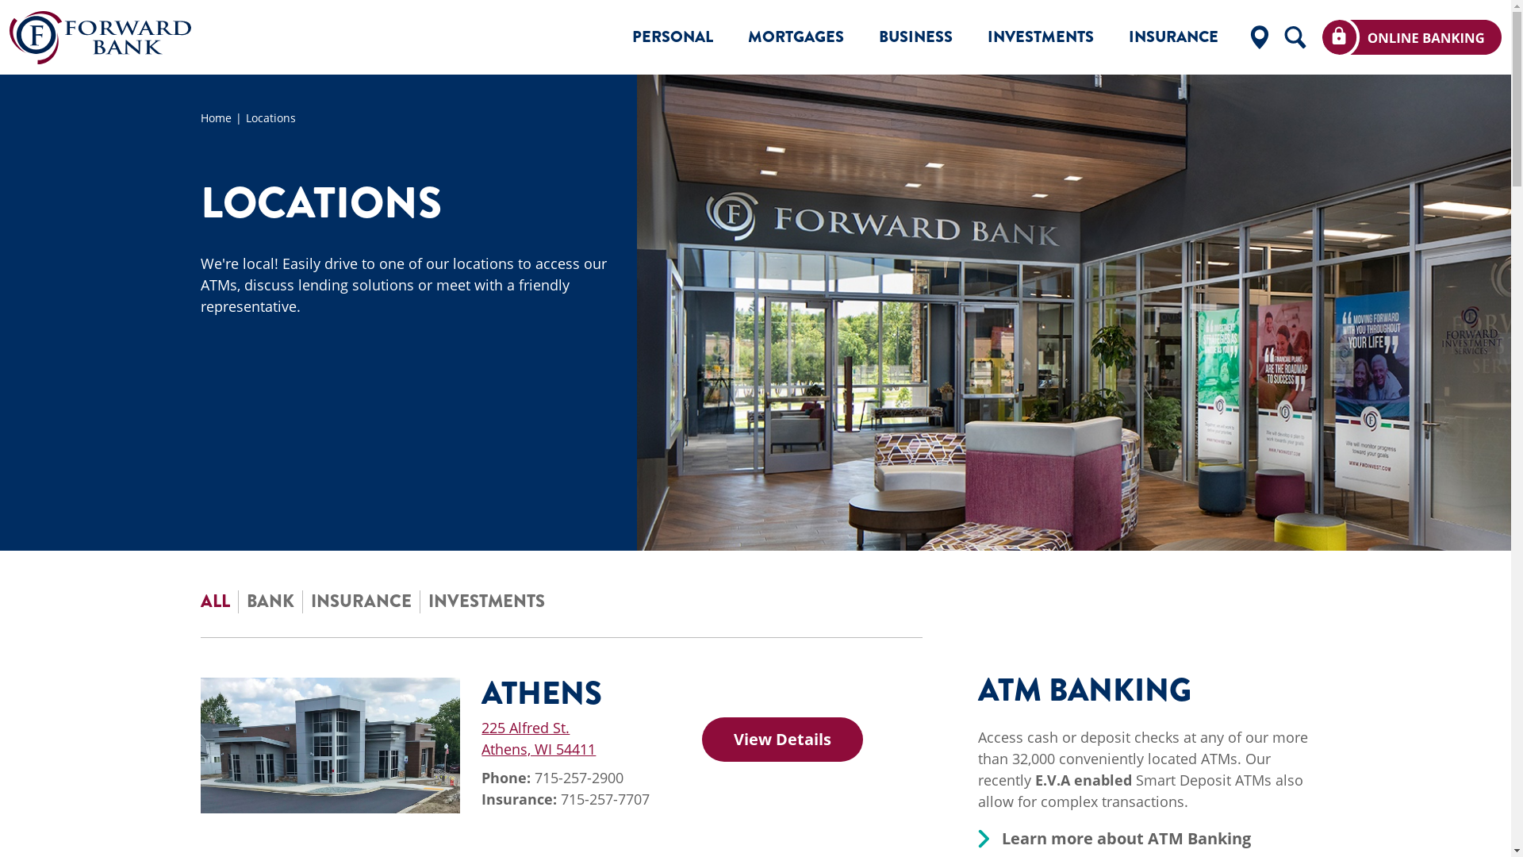 The width and height of the screenshot is (1523, 857). What do you see at coordinates (673, 38) in the screenshot?
I see `PERSONAL` at bounding box center [673, 38].